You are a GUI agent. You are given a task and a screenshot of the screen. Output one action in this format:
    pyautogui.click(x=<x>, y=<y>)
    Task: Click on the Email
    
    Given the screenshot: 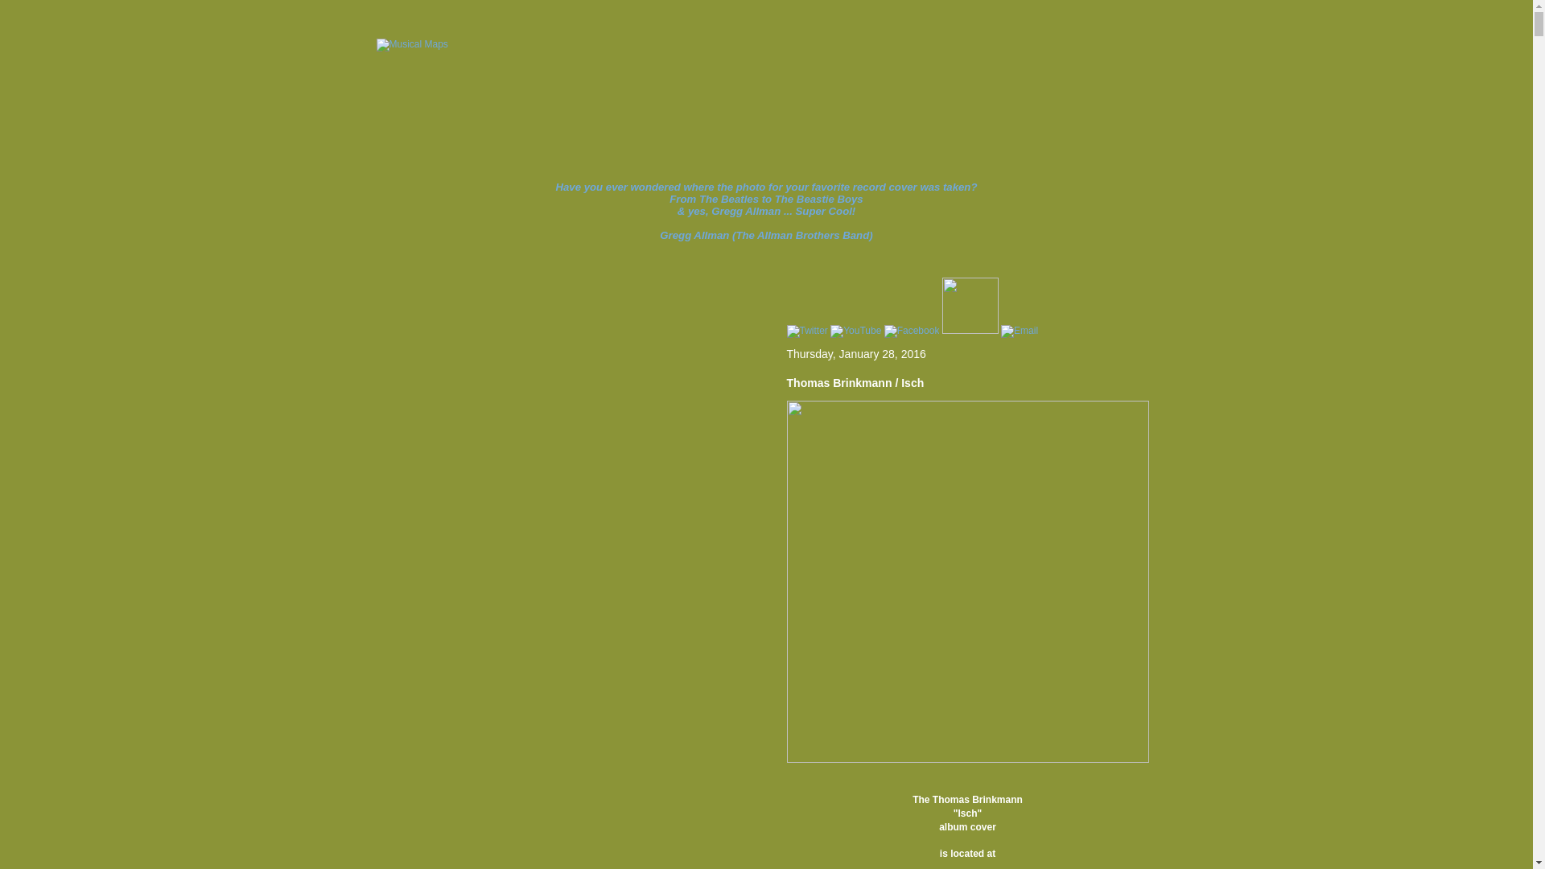 What is the action you would take?
    pyautogui.click(x=1020, y=331)
    